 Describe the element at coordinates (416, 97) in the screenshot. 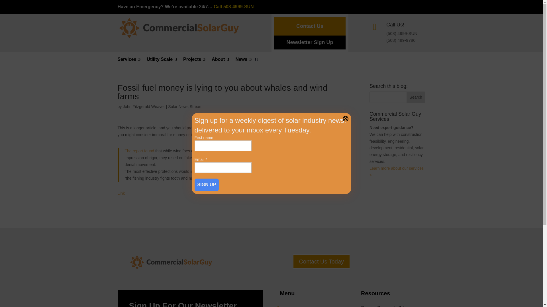

I see `Search` at that location.